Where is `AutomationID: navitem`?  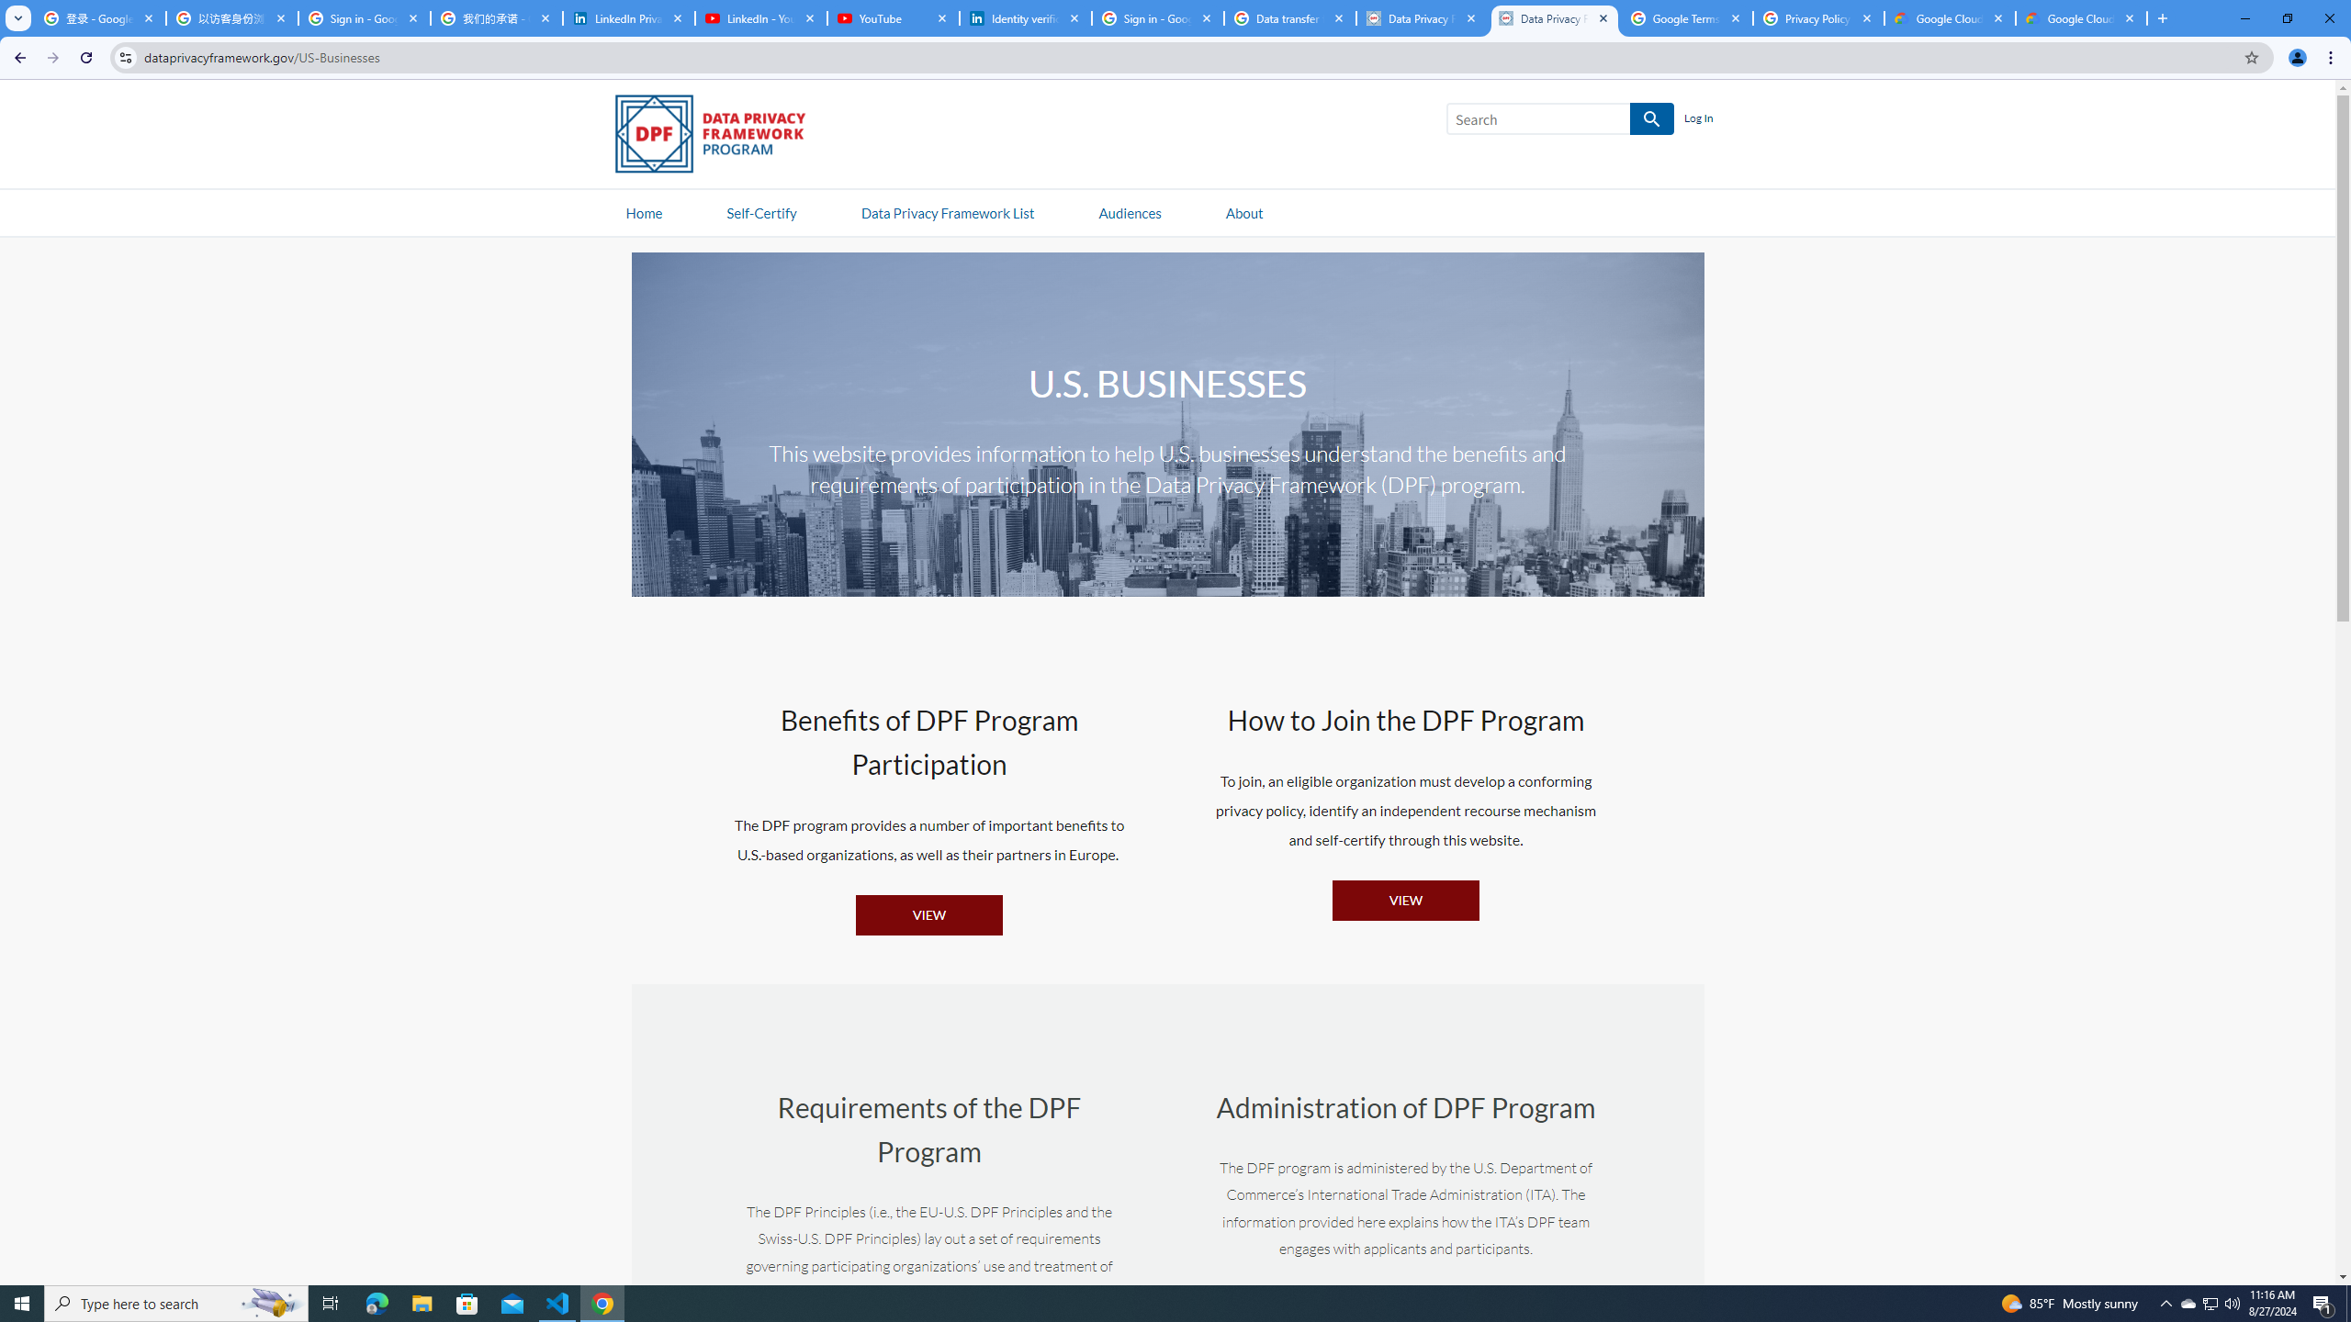
AutomationID: navitem is located at coordinates (1130, 211).